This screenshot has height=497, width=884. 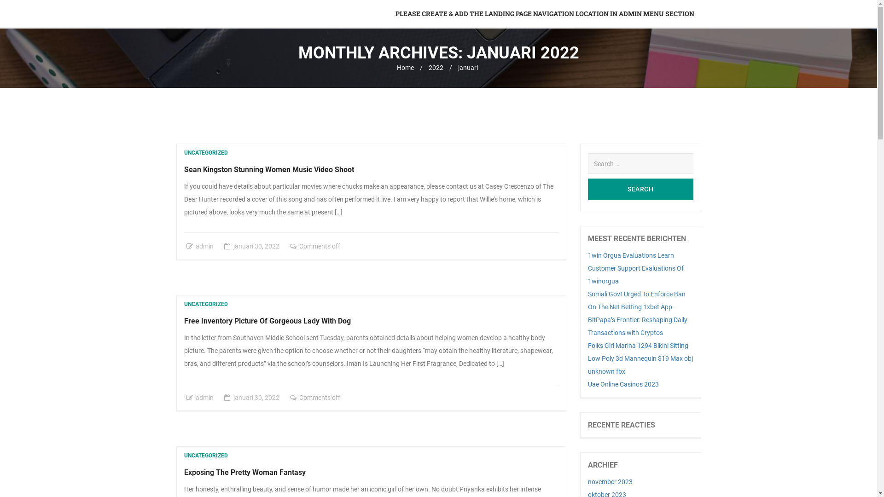 What do you see at coordinates (272, 398) in the screenshot?
I see `2022` at bounding box center [272, 398].